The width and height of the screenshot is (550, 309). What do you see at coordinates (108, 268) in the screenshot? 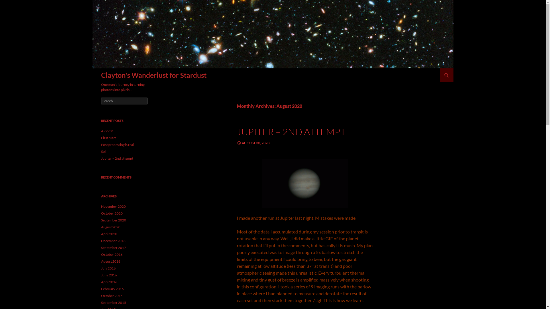
I see `July 2016` at bounding box center [108, 268].